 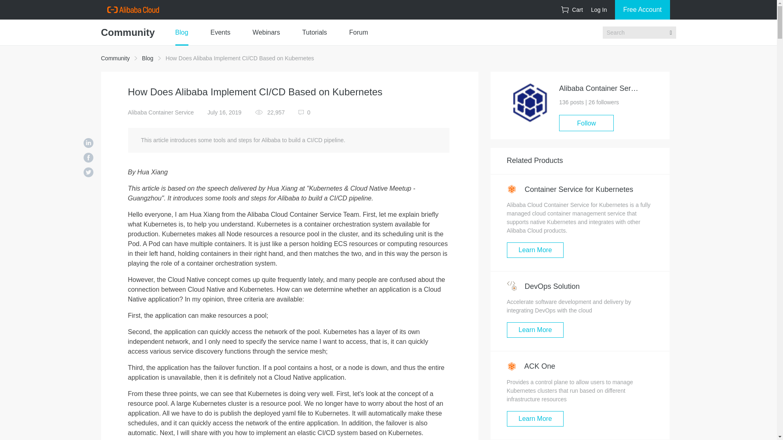 I want to click on 0, so click(x=304, y=112).